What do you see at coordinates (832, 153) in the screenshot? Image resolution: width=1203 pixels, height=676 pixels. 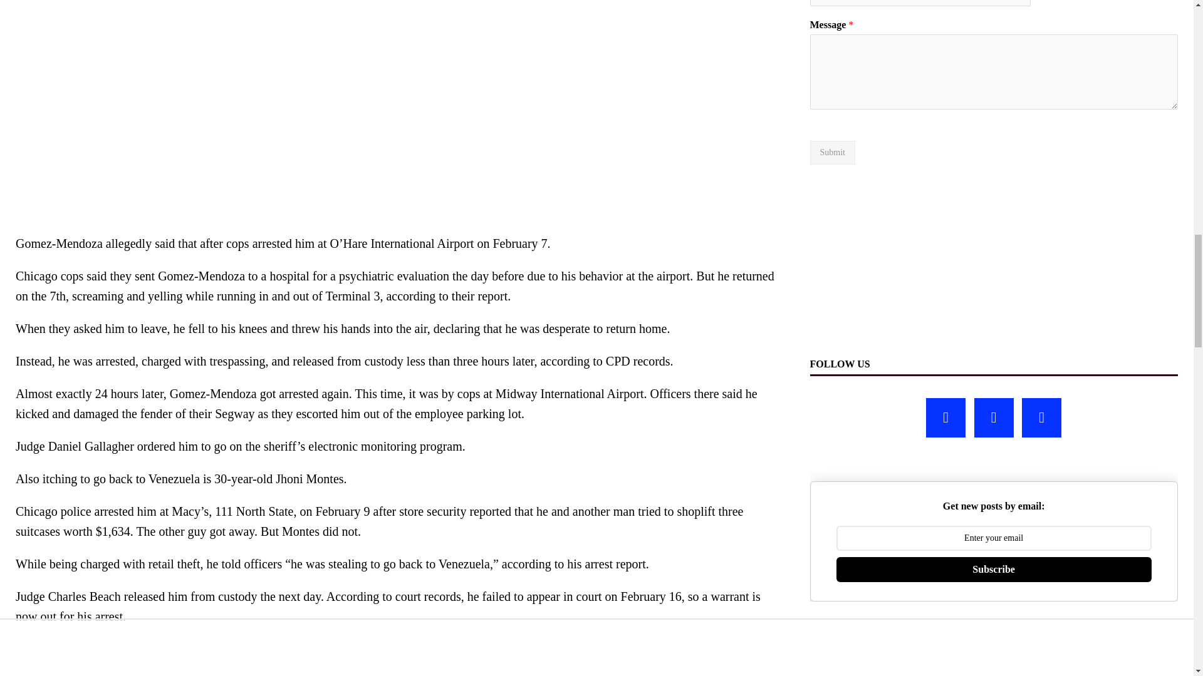 I see `Submit` at bounding box center [832, 153].